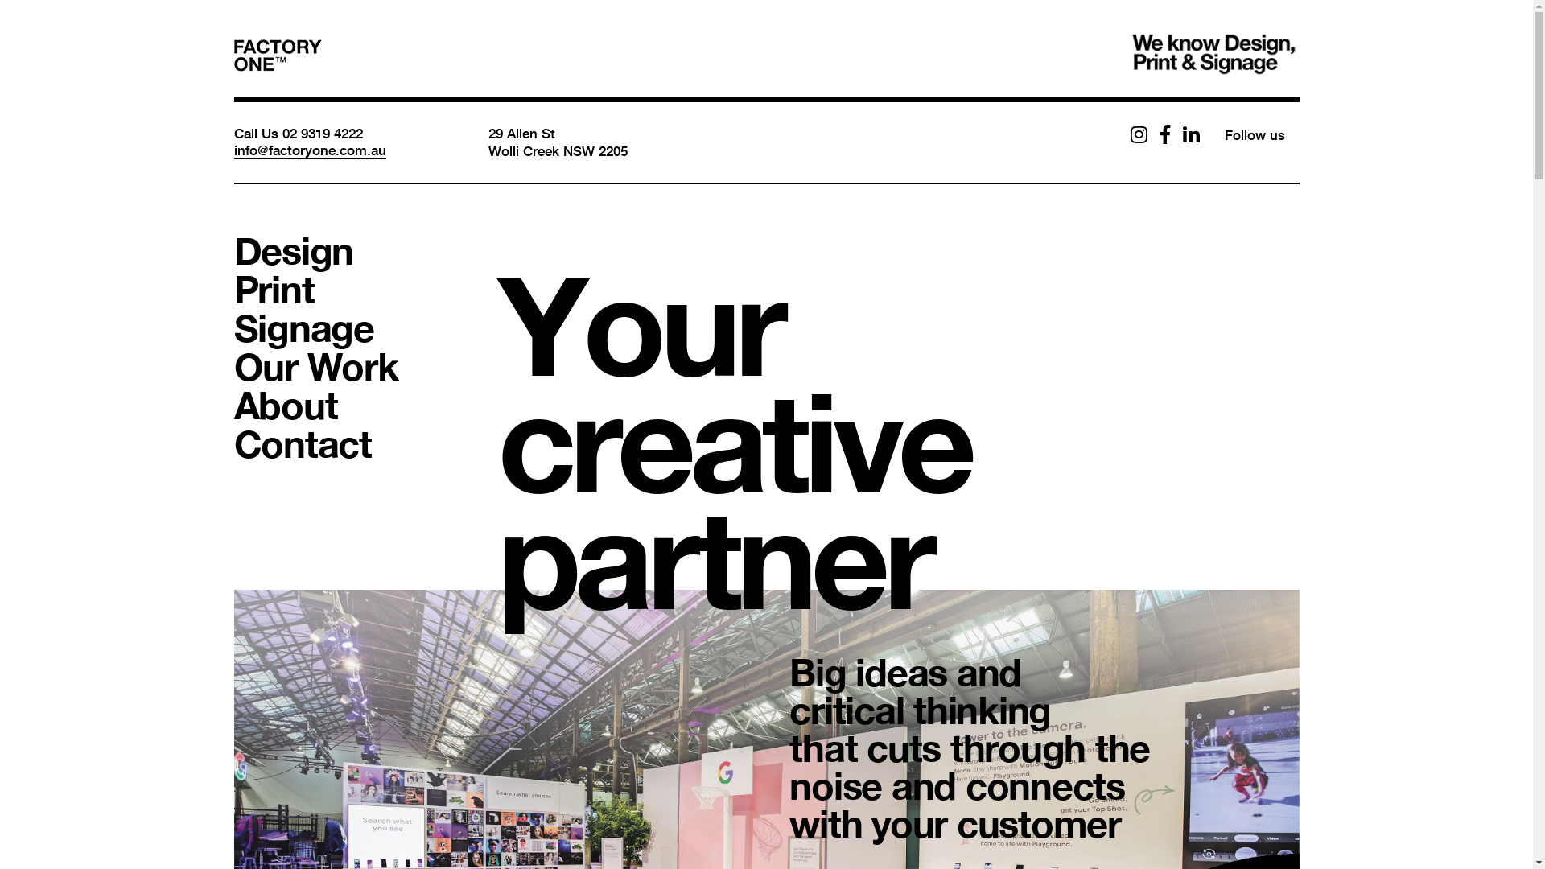 This screenshot has width=1545, height=869. Describe the element at coordinates (1112, 695) in the screenshot. I see `Full Vehicle Wraps` at that location.